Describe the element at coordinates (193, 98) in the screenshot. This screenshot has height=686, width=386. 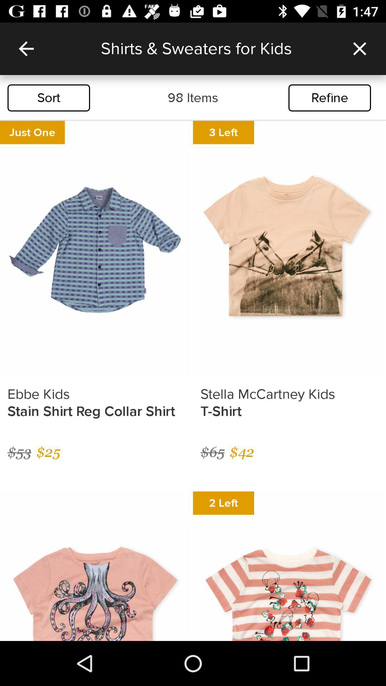
I see `open icon to the left of the refine item` at that location.